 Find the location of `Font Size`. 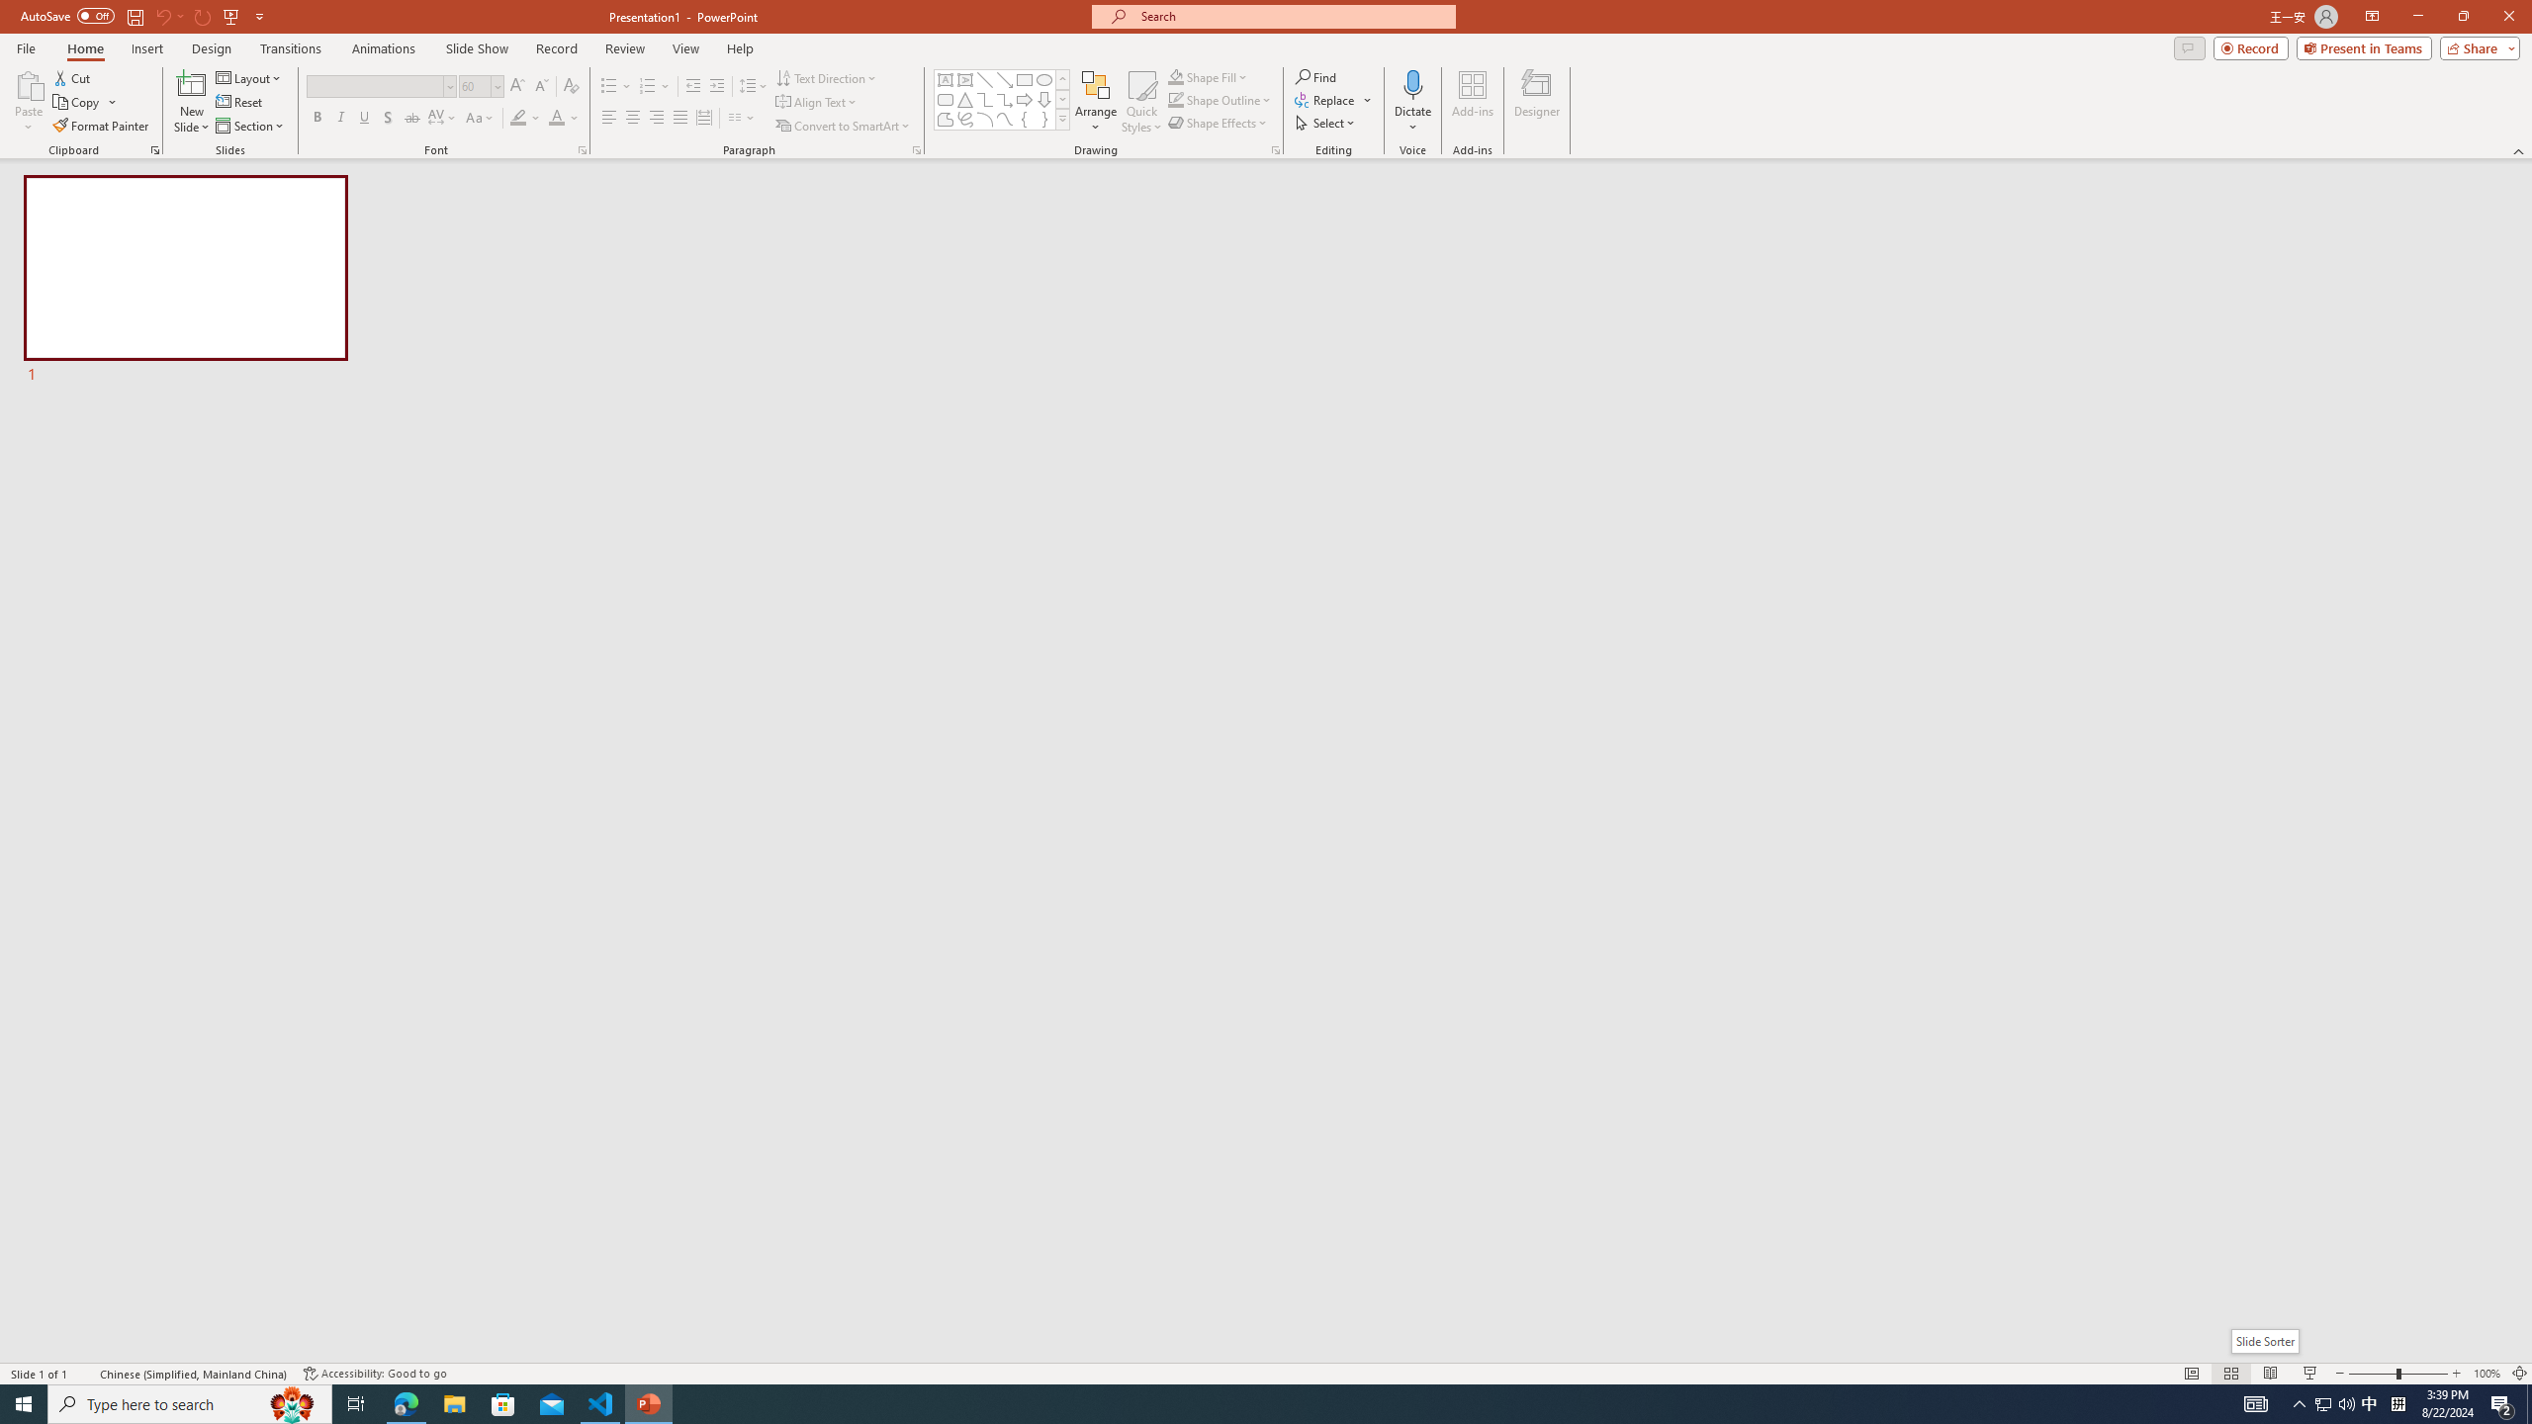

Font Size is located at coordinates (481, 87).